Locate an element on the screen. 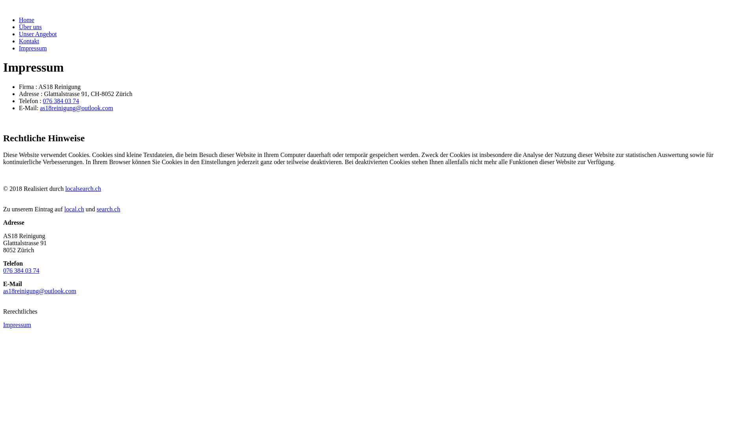  Unser Angebot is located at coordinates (38, 34).